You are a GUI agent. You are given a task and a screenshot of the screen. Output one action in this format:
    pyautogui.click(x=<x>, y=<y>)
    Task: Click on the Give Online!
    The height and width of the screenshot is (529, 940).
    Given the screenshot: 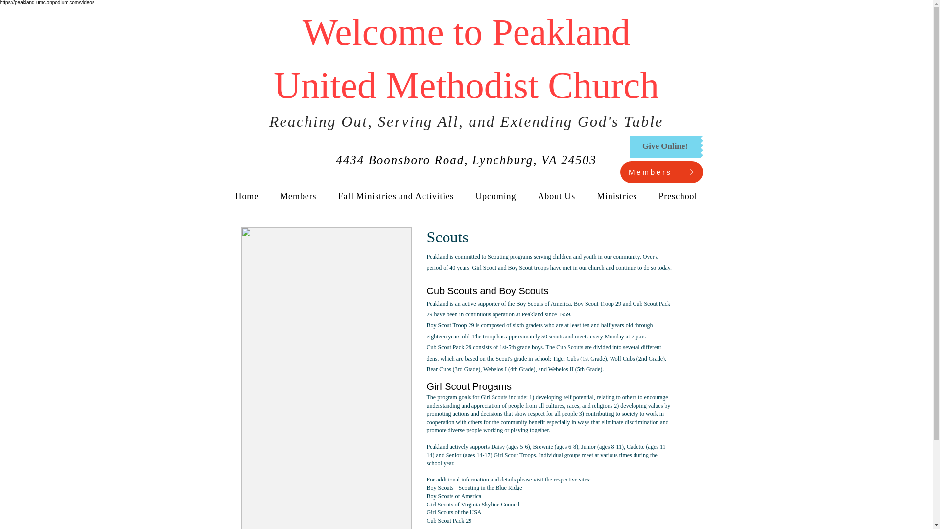 What is the action you would take?
    pyautogui.click(x=665, y=146)
    